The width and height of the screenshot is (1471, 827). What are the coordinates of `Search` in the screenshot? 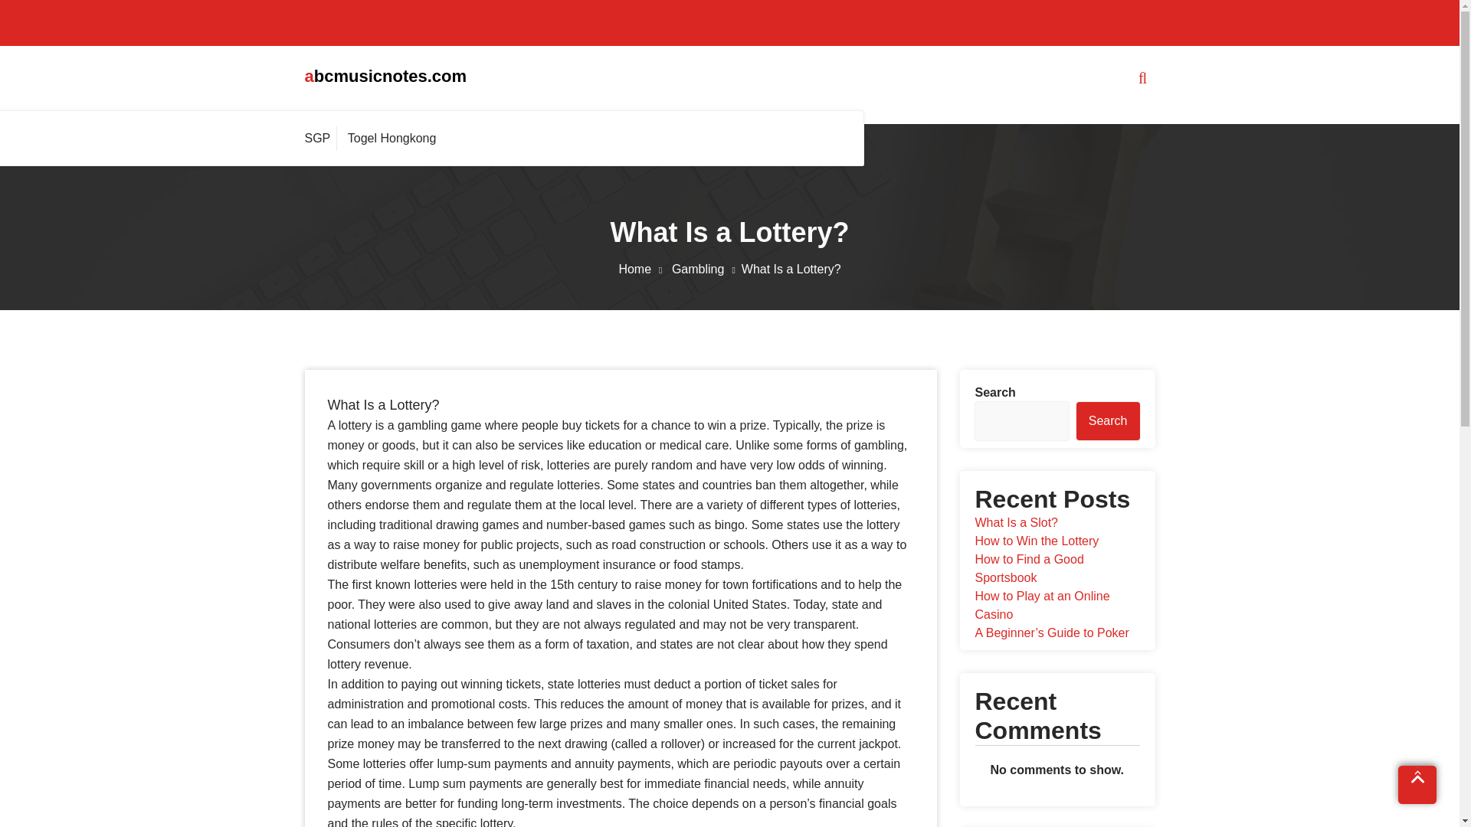 It's located at (1108, 420).